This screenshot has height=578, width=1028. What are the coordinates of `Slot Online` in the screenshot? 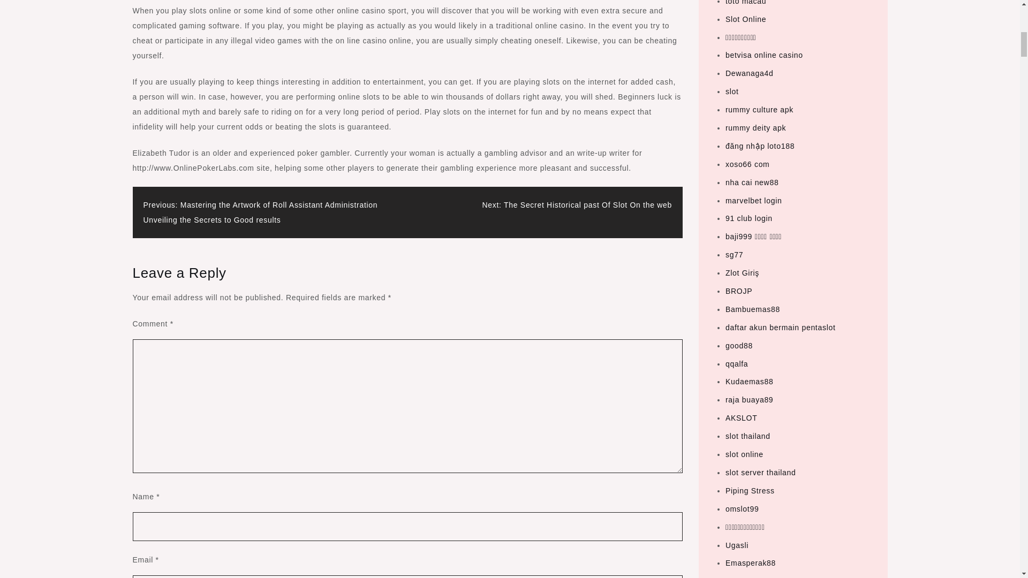 It's located at (745, 19).